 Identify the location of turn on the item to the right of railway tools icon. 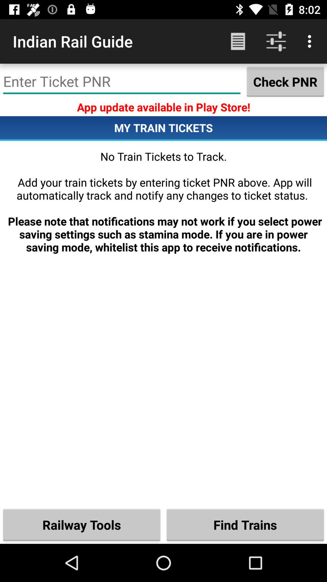
(245, 524).